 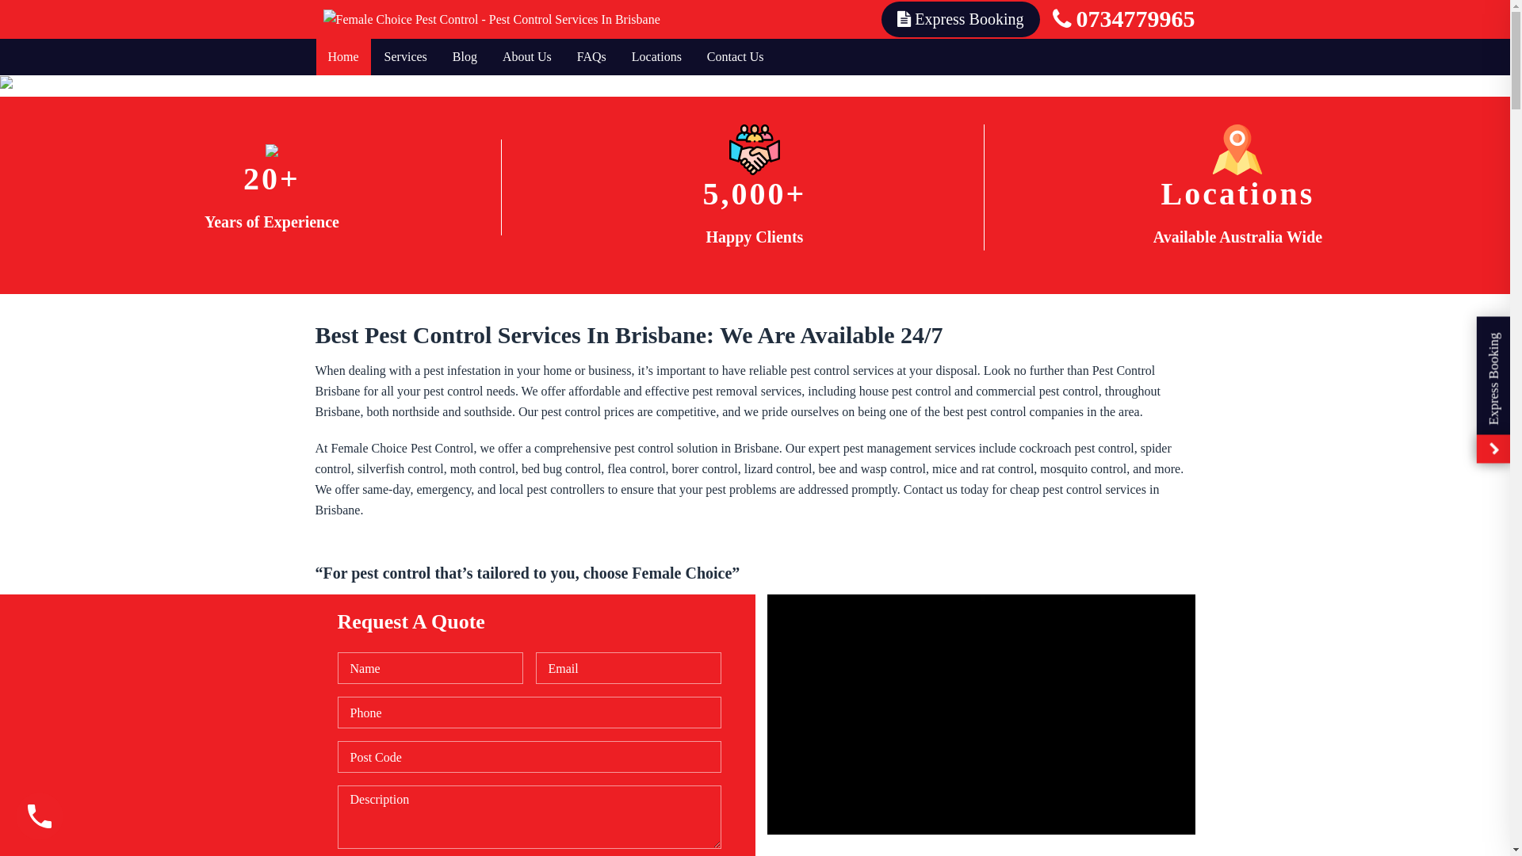 I want to click on 0734779965, so click(x=1124, y=19).